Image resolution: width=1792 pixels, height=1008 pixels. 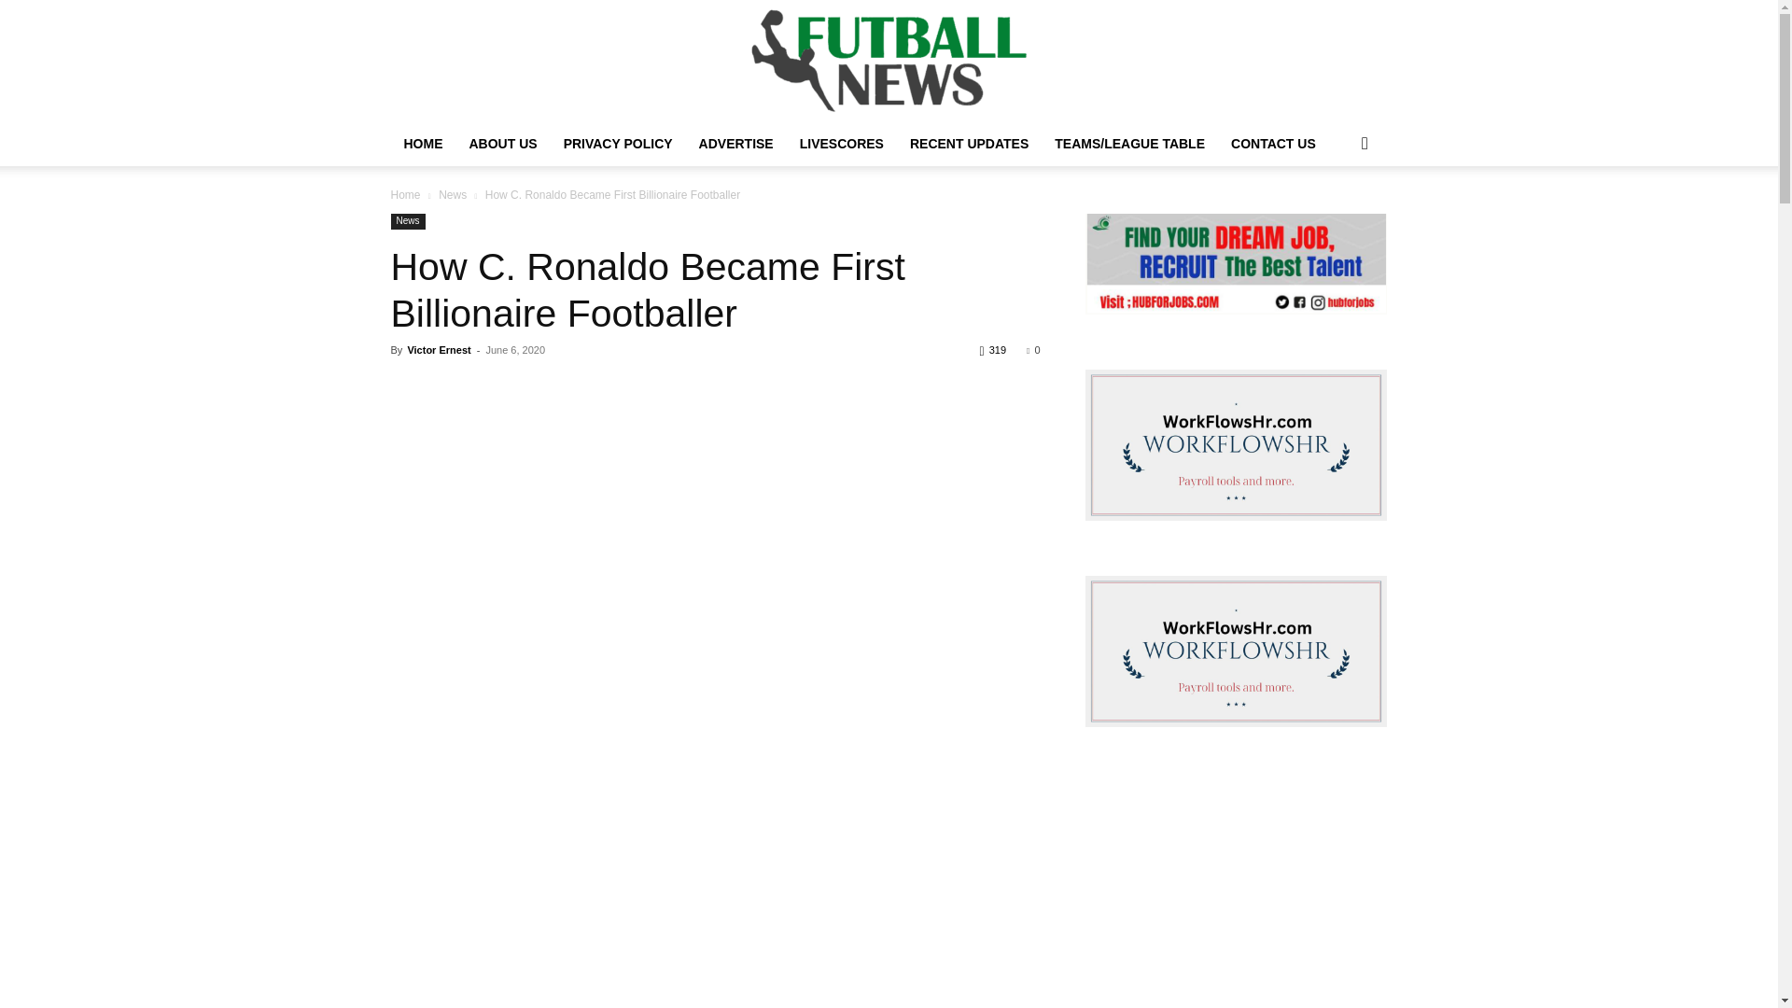 What do you see at coordinates (422, 144) in the screenshot?
I see `HOME` at bounding box center [422, 144].